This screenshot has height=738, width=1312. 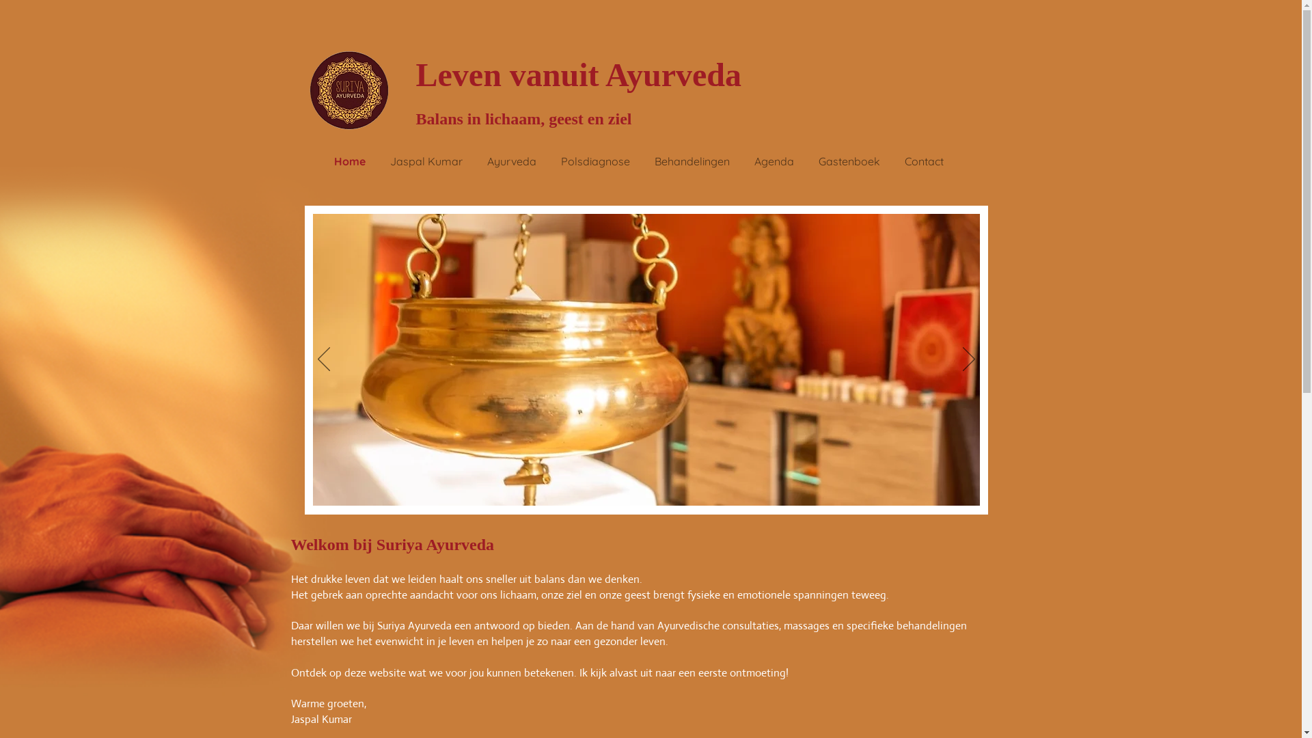 What do you see at coordinates (774, 161) in the screenshot?
I see `Agenda` at bounding box center [774, 161].